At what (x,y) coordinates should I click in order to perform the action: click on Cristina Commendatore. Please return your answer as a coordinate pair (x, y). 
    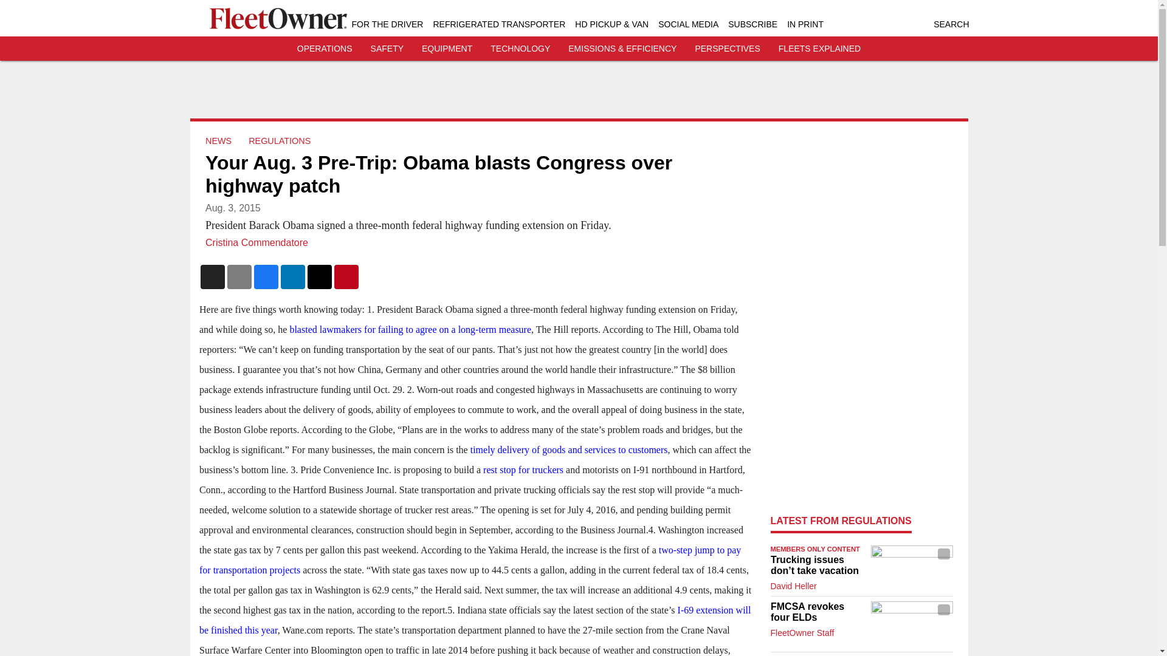
    Looking at the image, I should click on (256, 242).